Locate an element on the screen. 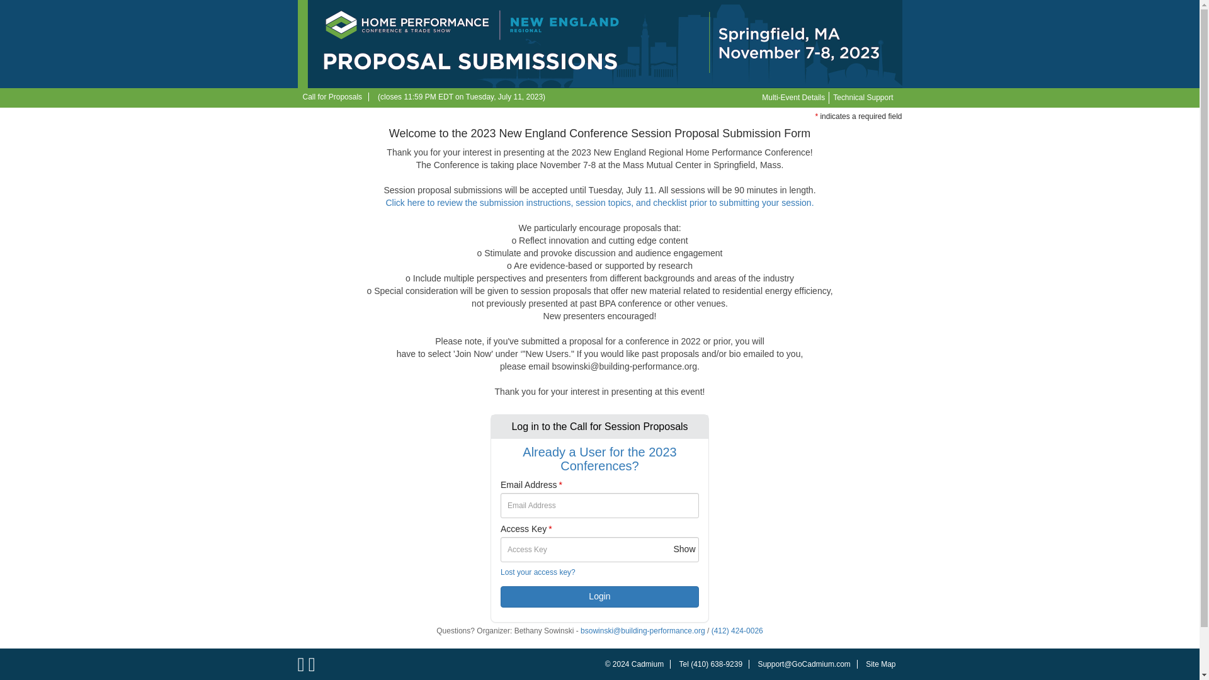 The image size is (1209, 680). Site Map is located at coordinates (880, 664).